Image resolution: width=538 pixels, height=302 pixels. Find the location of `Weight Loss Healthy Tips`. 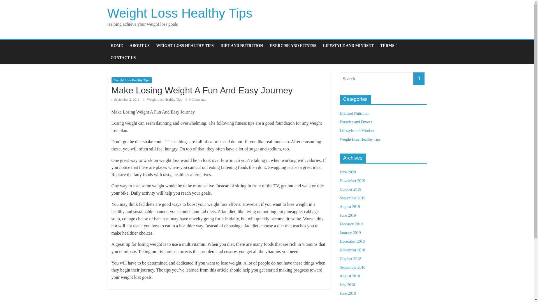

Weight Loss Healthy Tips is located at coordinates (360, 139).